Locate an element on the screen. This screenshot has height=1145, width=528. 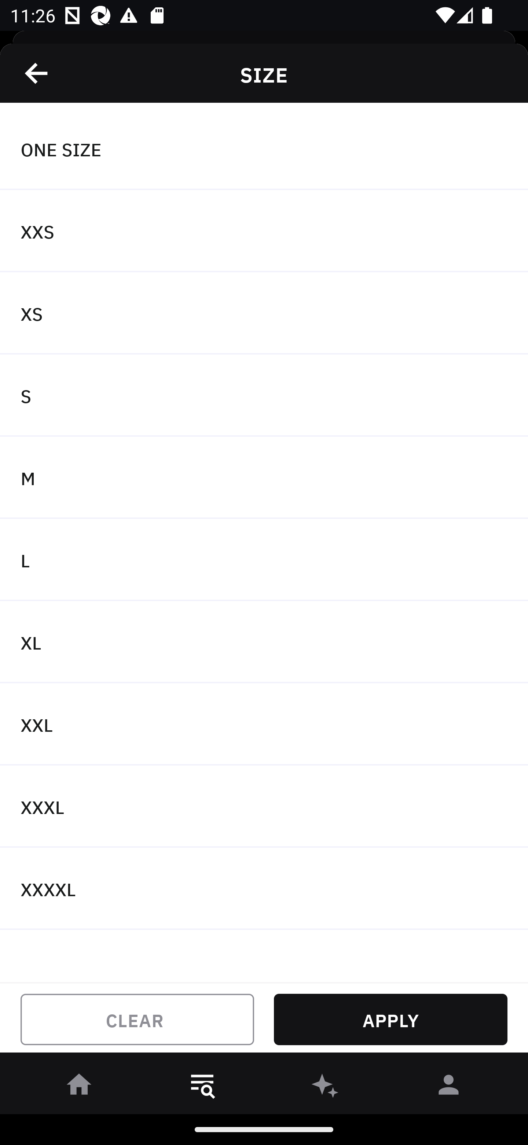
󰀄 is located at coordinates (449, 1087).